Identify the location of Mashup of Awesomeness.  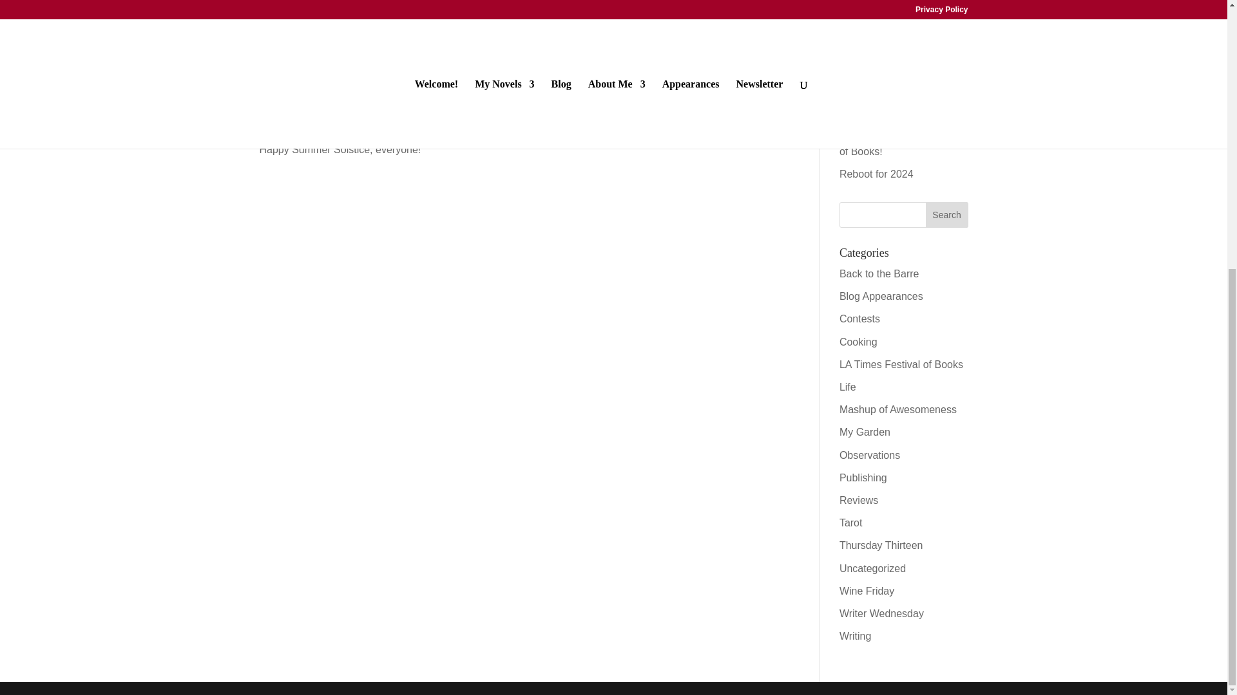
(898, 409).